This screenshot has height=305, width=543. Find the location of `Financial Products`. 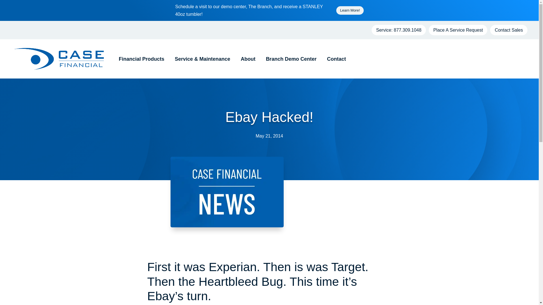

Financial Products is located at coordinates (139, 59).